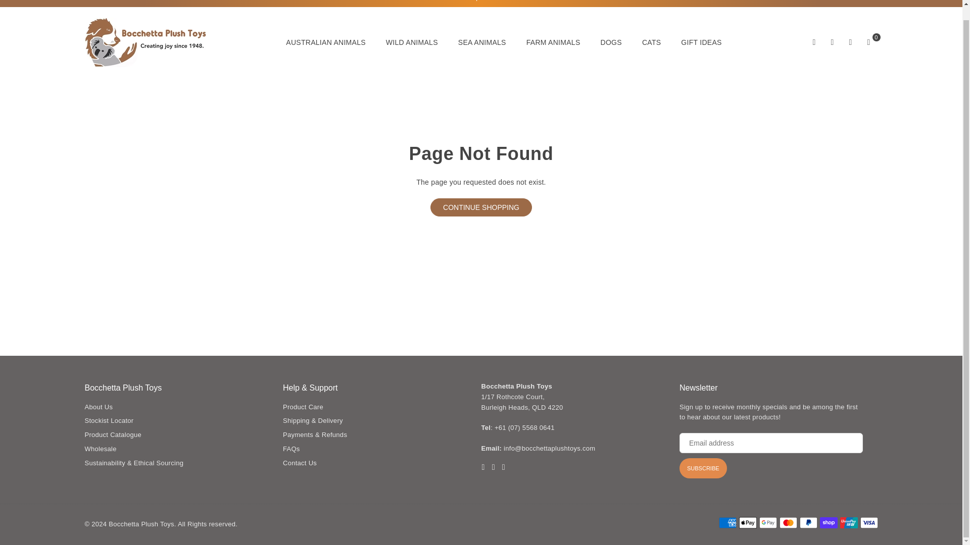 The image size is (970, 545). Describe the element at coordinates (493, 467) in the screenshot. I see `Bocchetta Plush Toys on Twitter` at that location.